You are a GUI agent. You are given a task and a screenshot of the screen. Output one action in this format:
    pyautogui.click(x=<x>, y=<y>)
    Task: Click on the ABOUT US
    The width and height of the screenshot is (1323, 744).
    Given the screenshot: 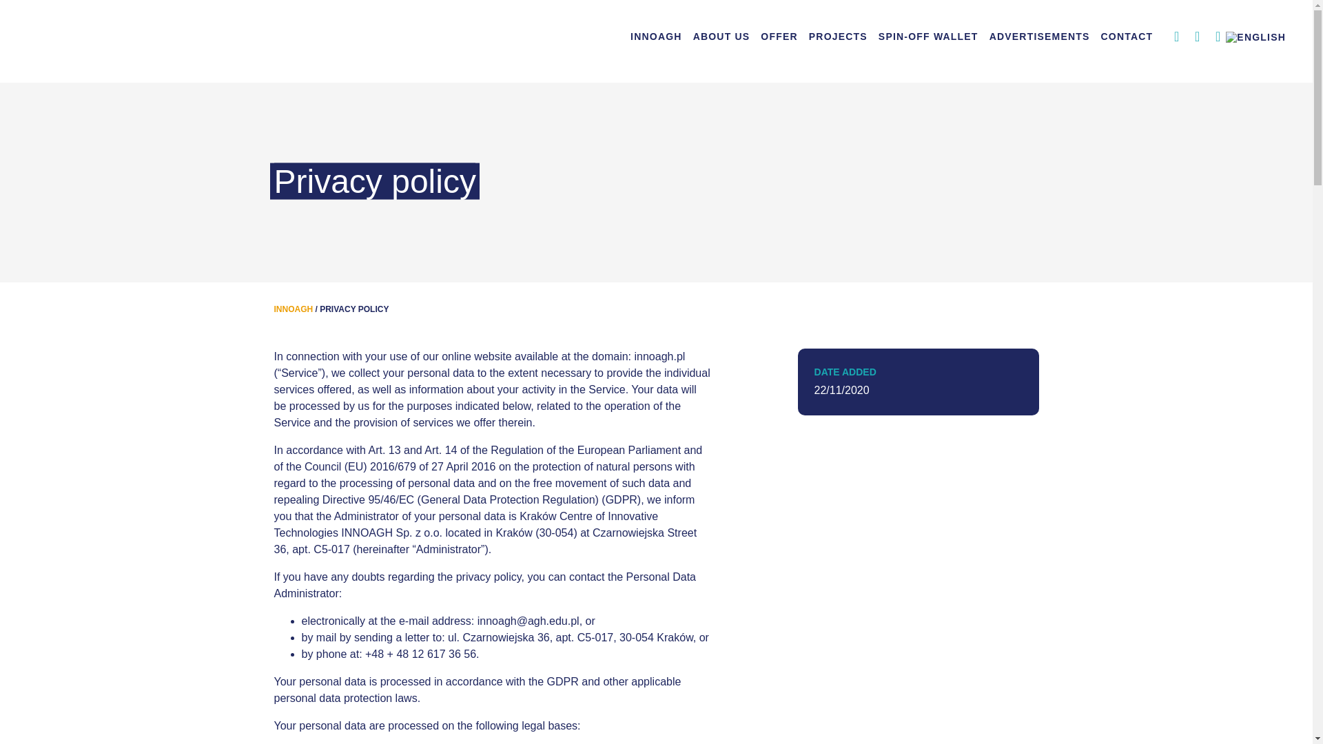 What is the action you would take?
    pyautogui.click(x=721, y=36)
    